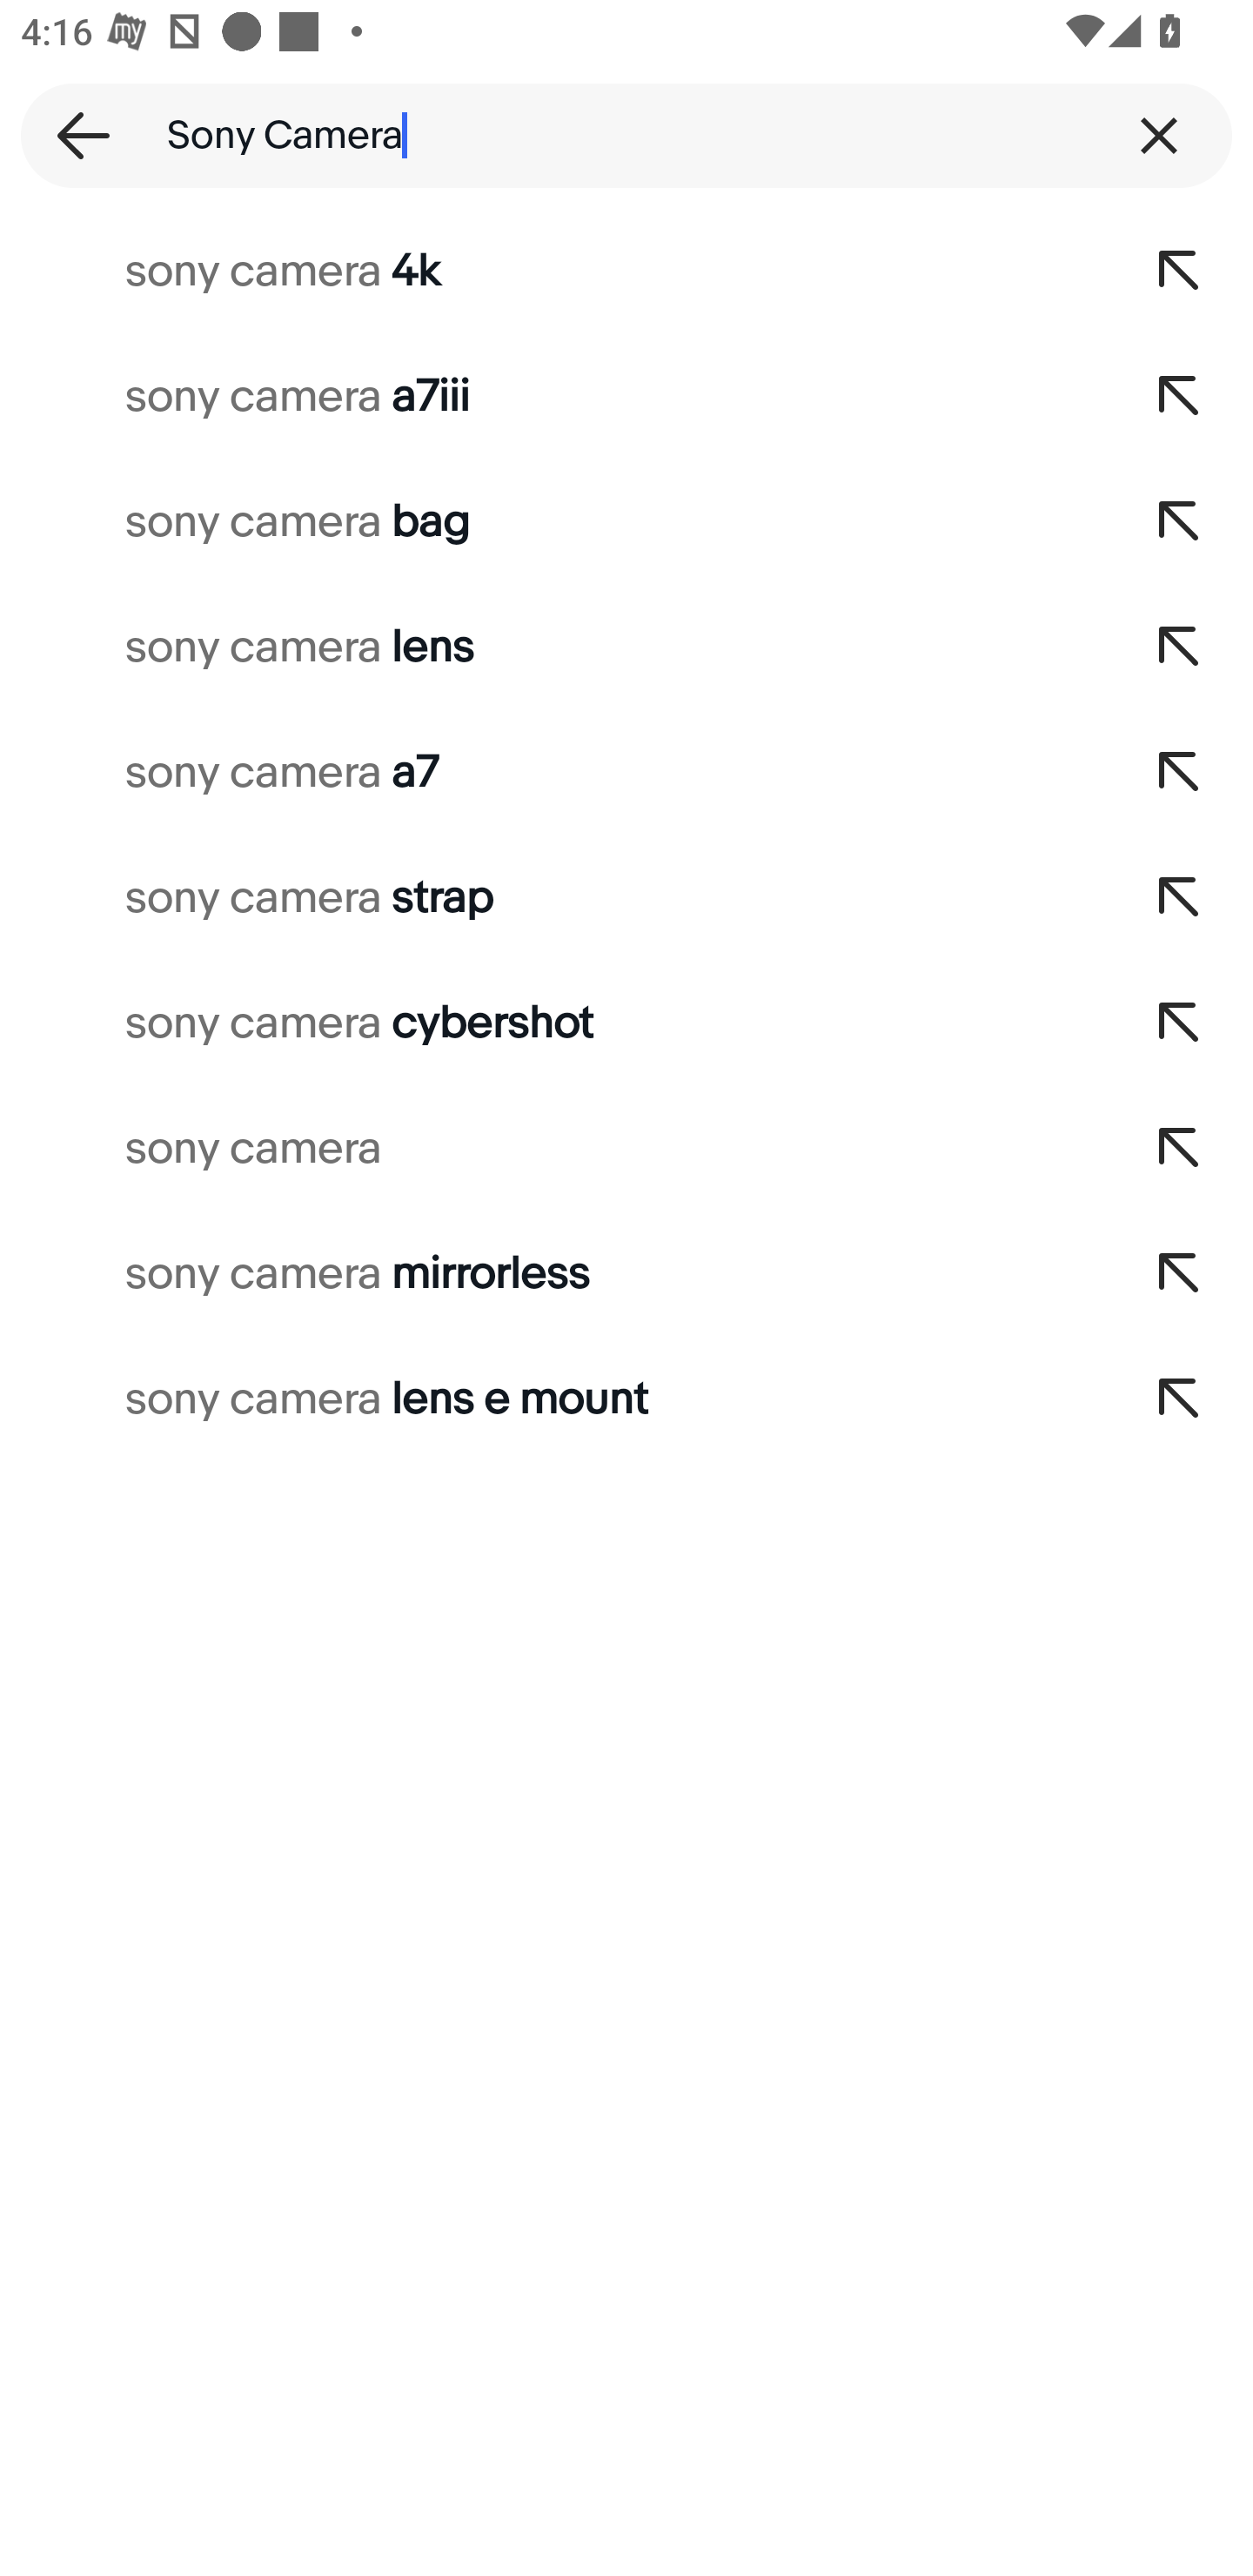 This screenshot has width=1253, height=2576. I want to click on Clear query, so click(1159, 135).